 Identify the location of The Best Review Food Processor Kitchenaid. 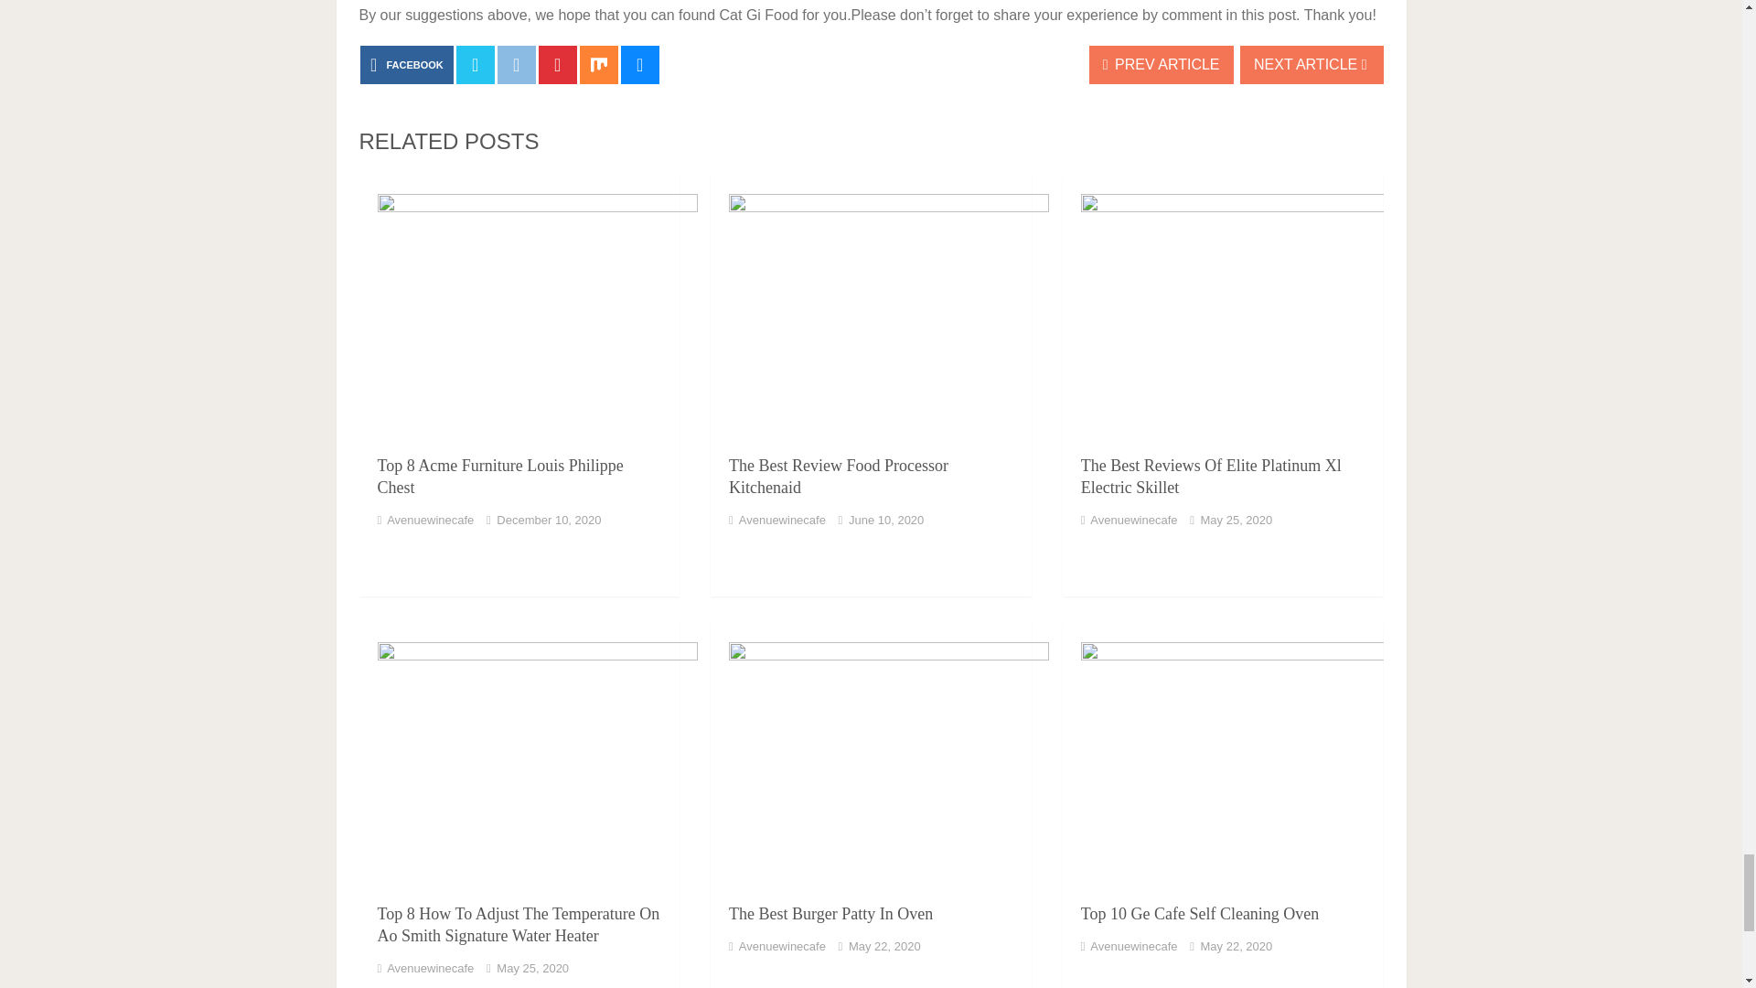
(838, 476).